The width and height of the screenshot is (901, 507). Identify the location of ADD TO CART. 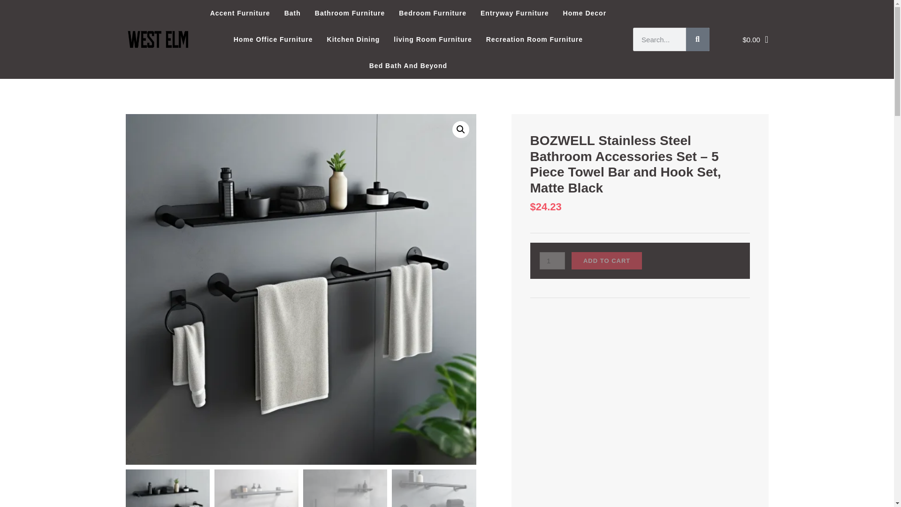
(606, 260).